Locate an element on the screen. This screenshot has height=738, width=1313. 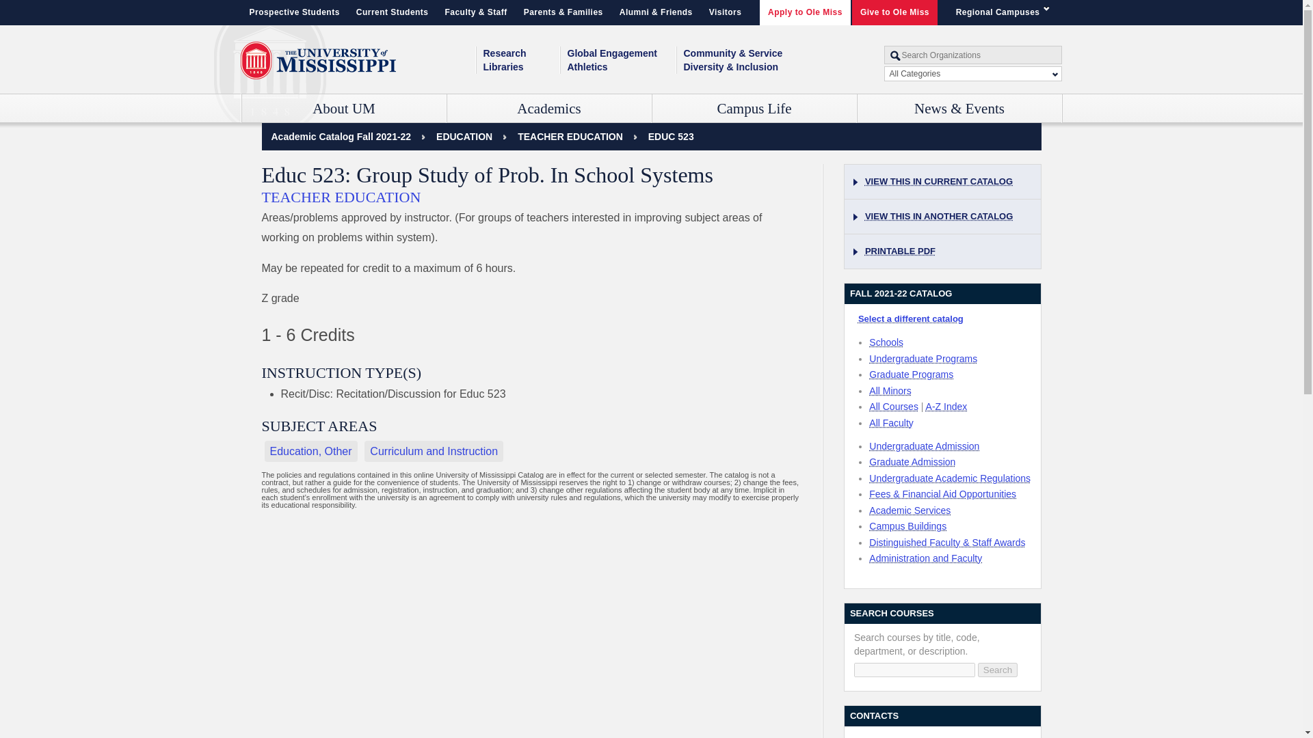
School of Education is located at coordinates (464, 137).